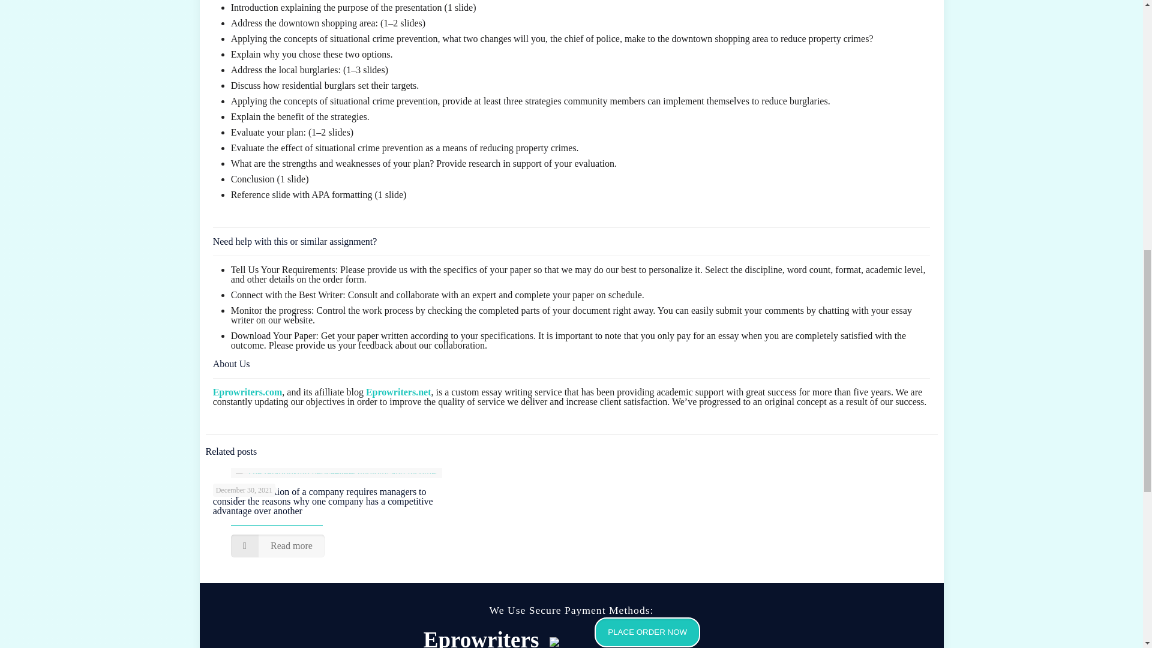 The image size is (1152, 648). What do you see at coordinates (278, 546) in the screenshot?
I see `Read more` at bounding box center [278, 546].